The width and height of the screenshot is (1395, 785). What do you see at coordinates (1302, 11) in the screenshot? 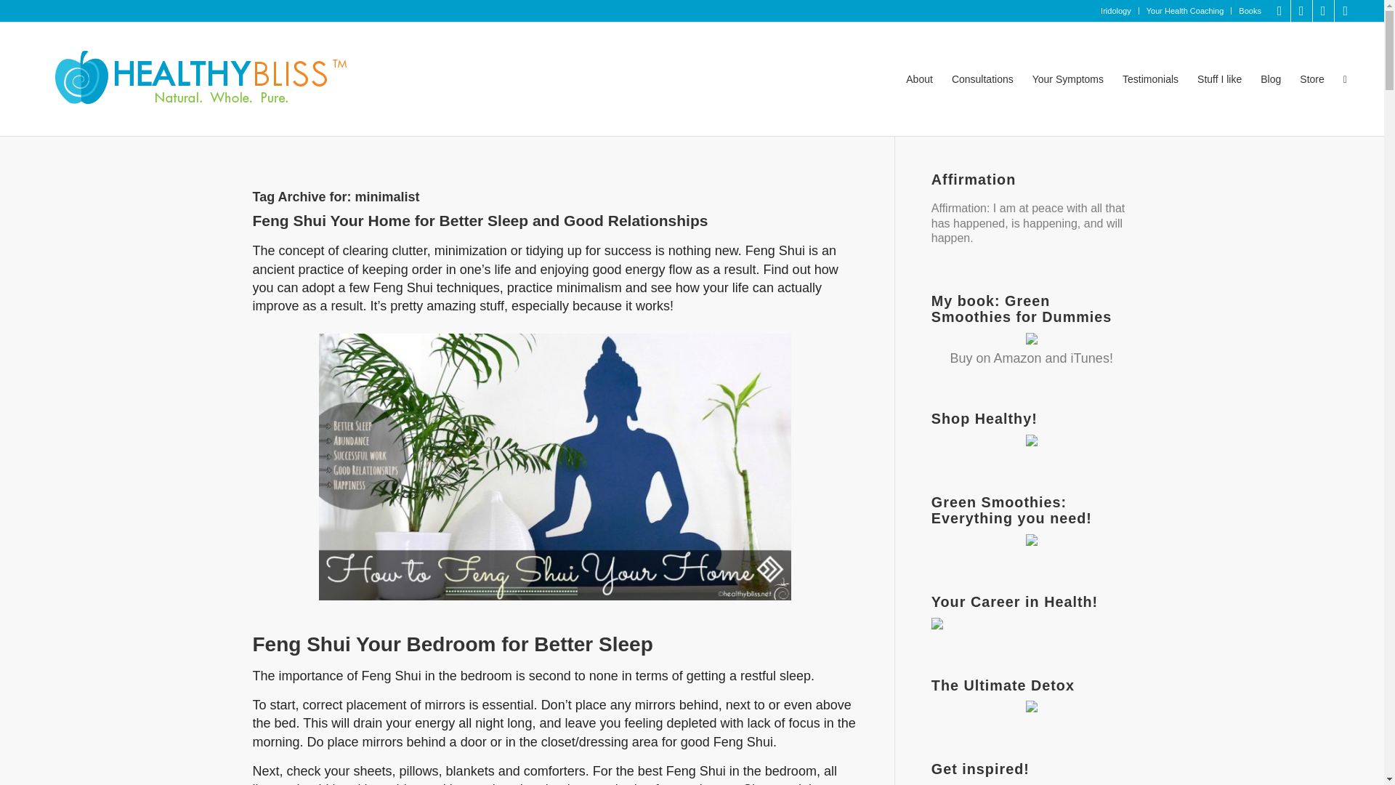
I see `Facebook` at bounding box center [1302, 11].